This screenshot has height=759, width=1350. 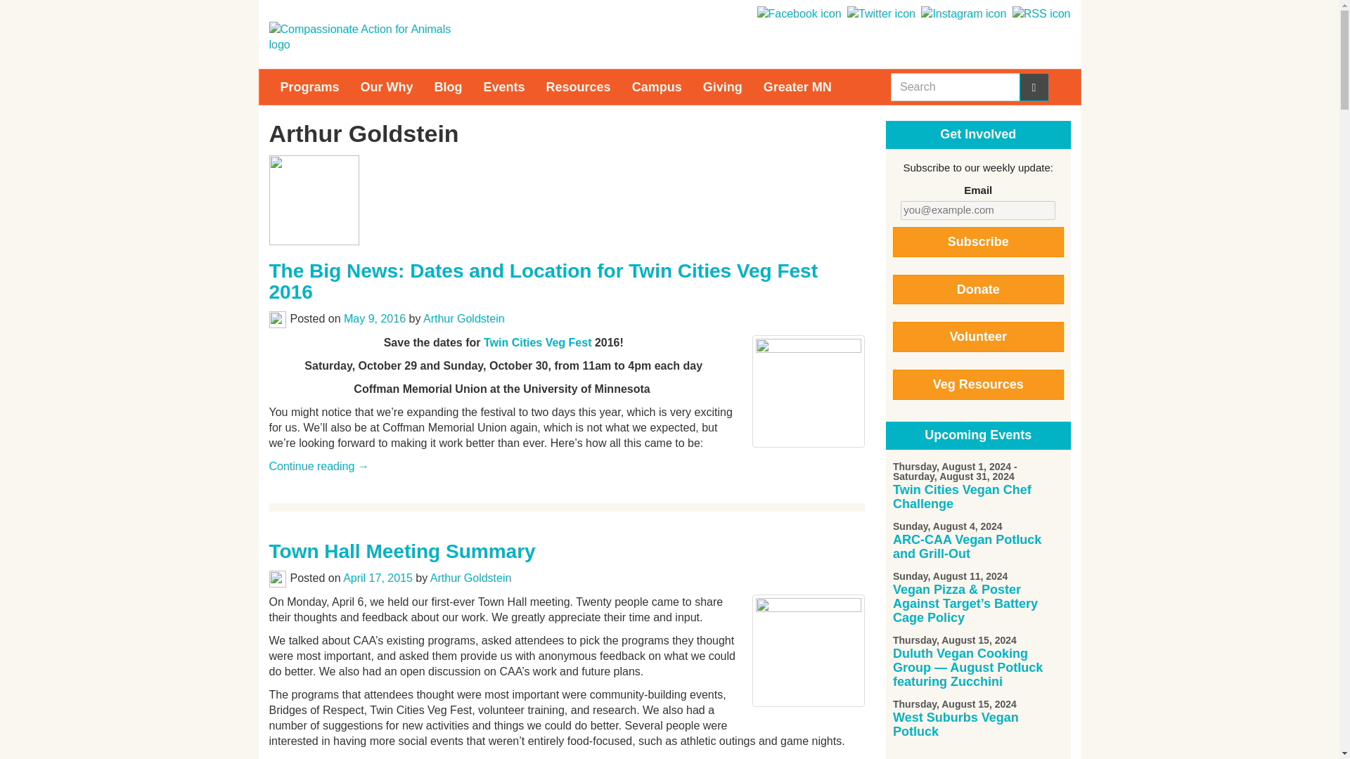 I want to click on View all posts by Arthur Goldstein, so click(x=471, y=578).